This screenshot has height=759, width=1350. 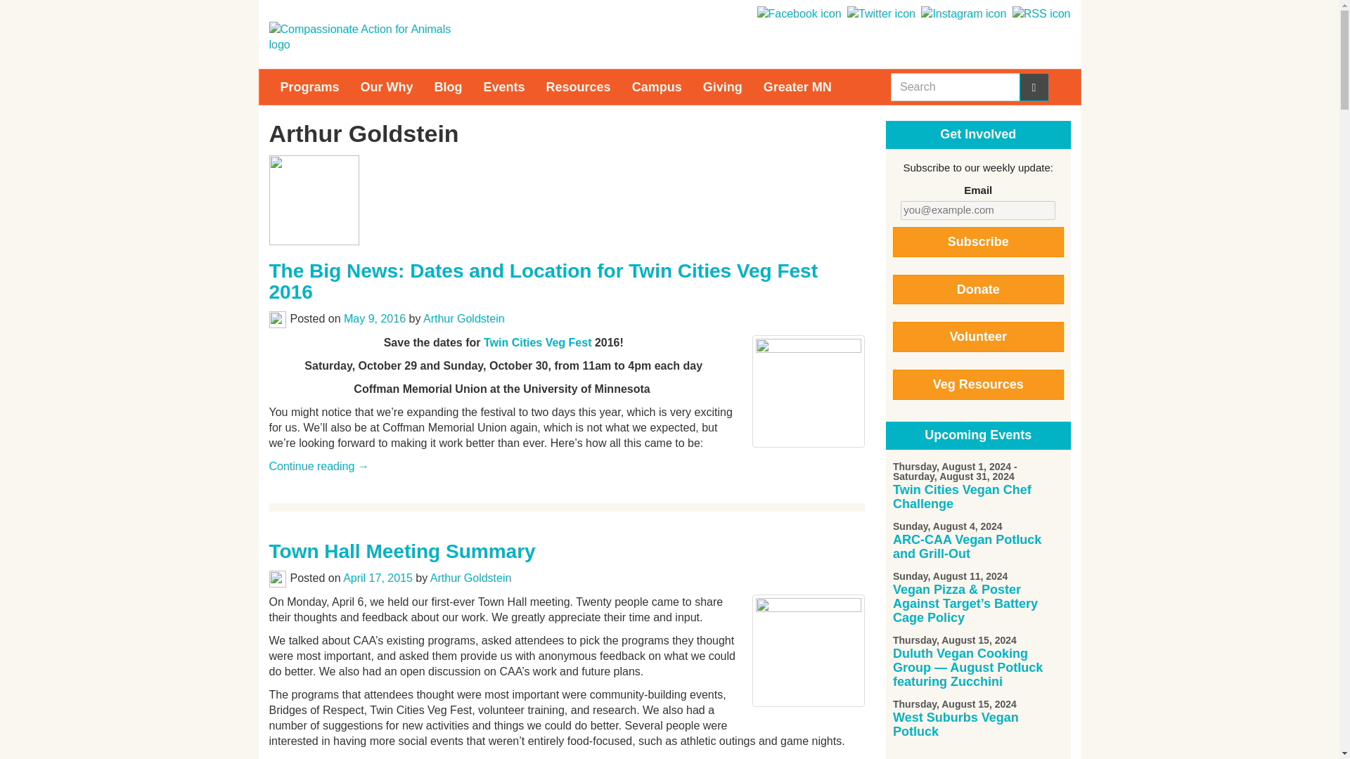 I want to click on View all posts by Arthur Goldstein, so click(x=471, y=578).